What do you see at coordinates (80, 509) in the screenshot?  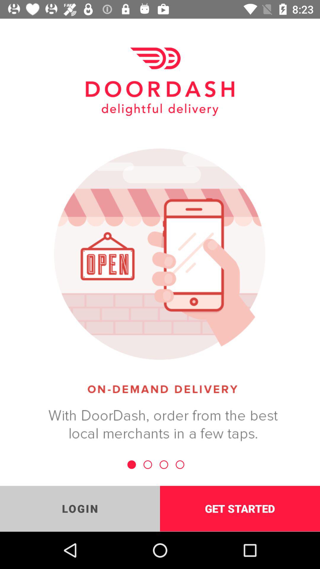 I see `launch icon at the bottom left corner` at bounding box center [80, 509].